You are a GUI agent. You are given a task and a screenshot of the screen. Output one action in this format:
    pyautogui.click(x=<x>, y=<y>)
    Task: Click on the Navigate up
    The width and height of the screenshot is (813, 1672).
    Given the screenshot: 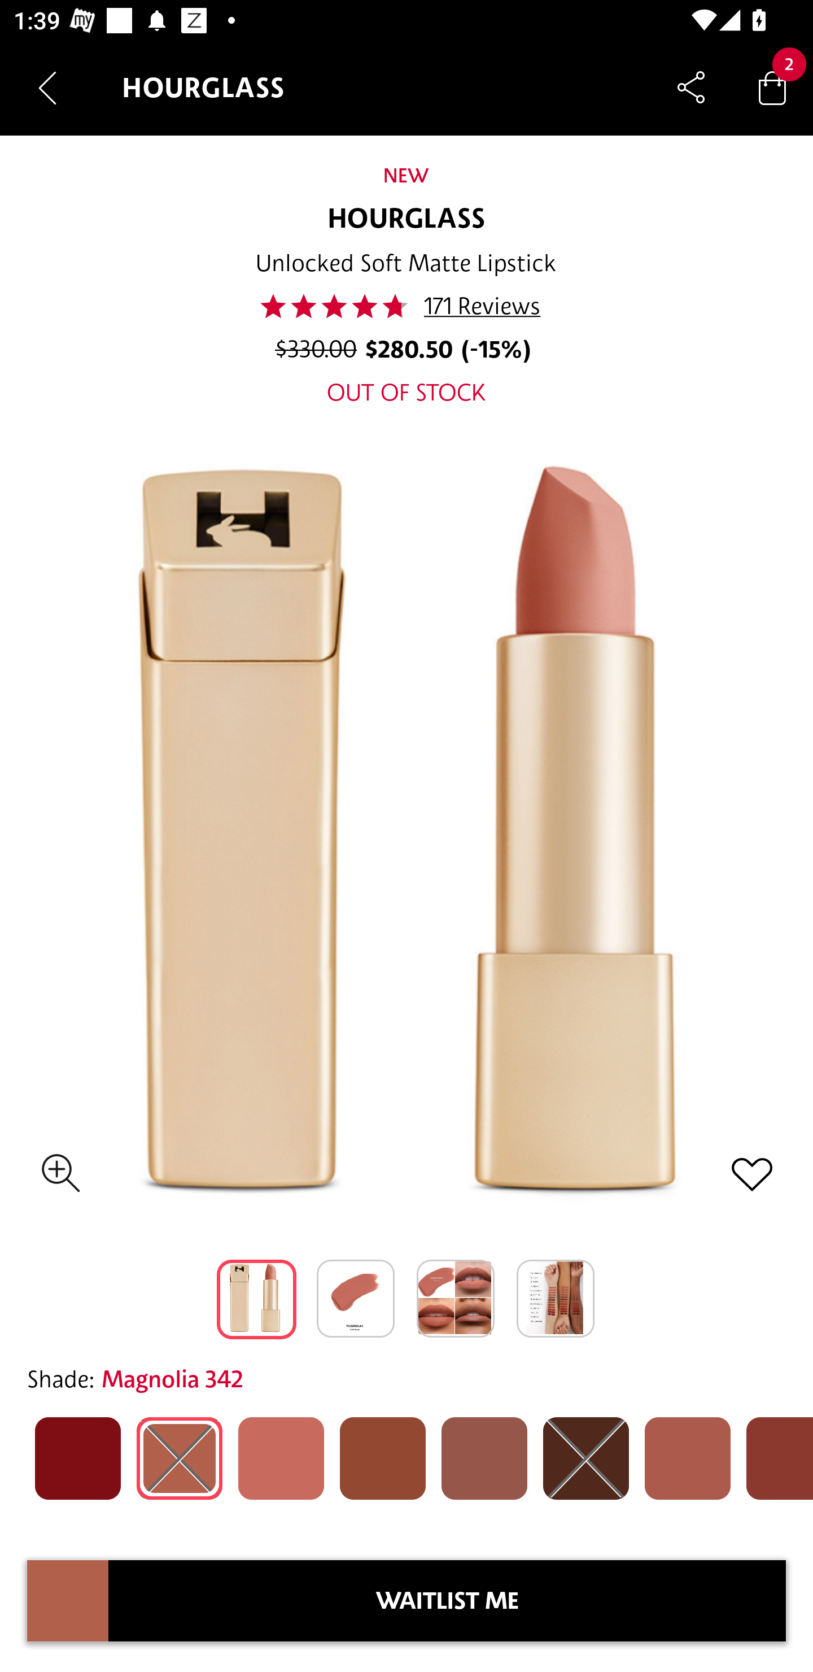 What is the action you would take?
    pyautogui.click(x=47, y=88)
    